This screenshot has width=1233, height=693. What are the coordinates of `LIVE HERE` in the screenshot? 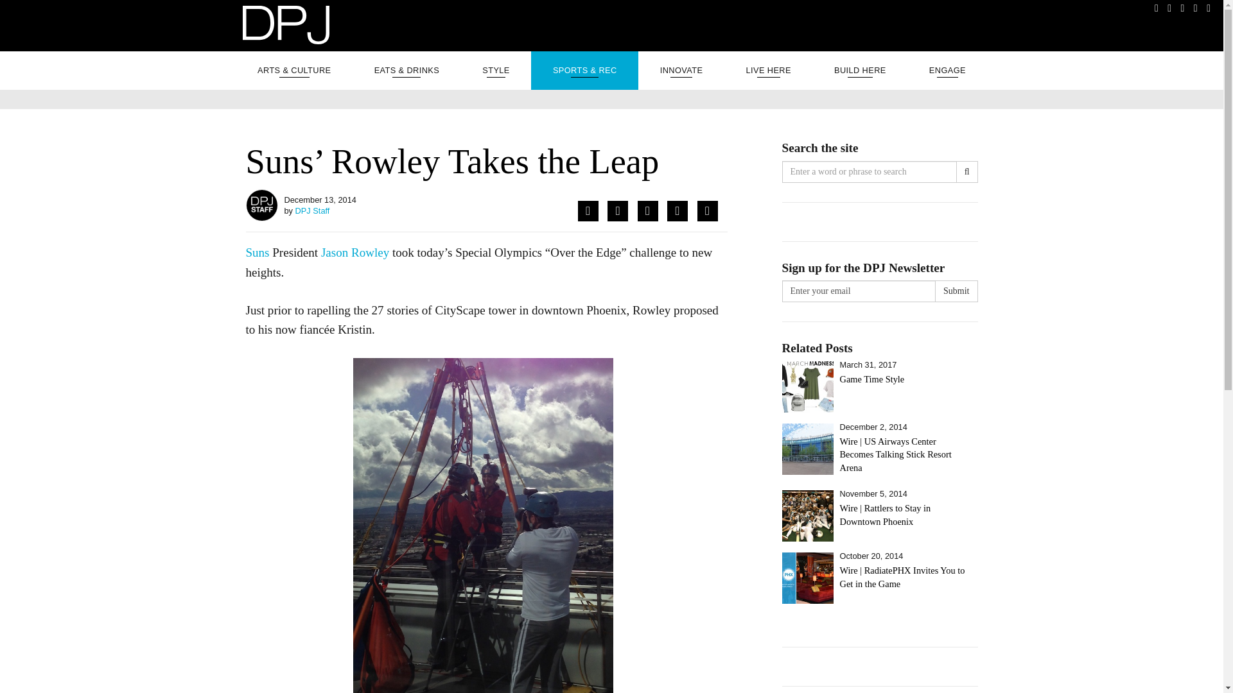 It's located at (768, 71).